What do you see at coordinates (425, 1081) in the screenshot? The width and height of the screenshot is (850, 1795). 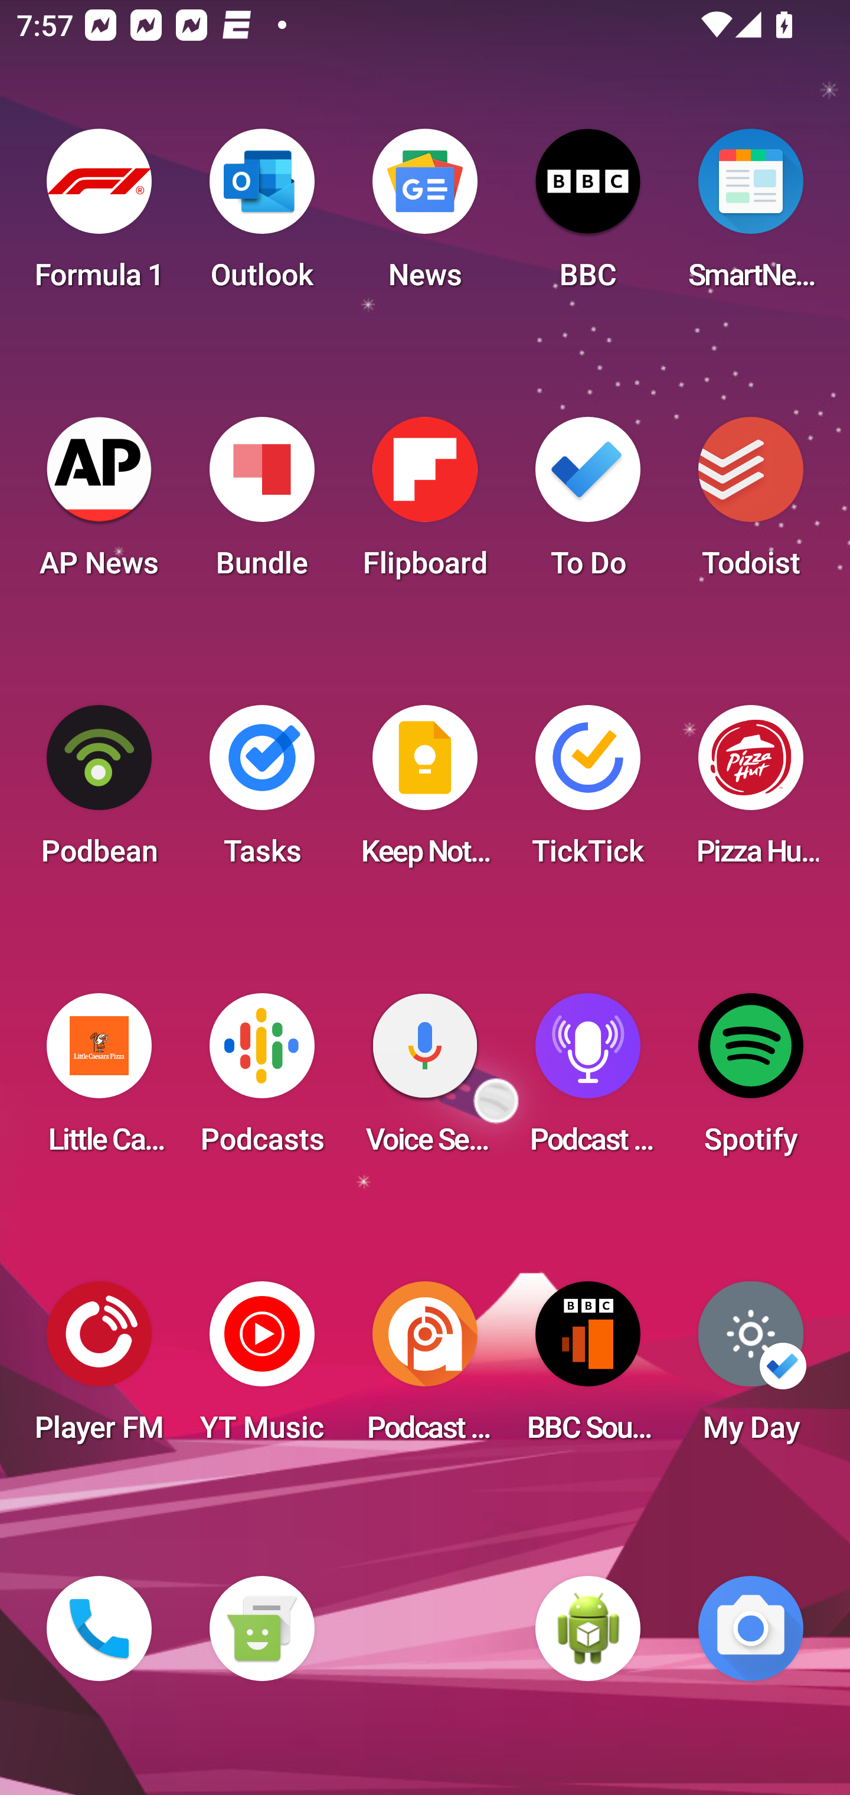 I see `Voice Search` at bounding box center [425, 1081].